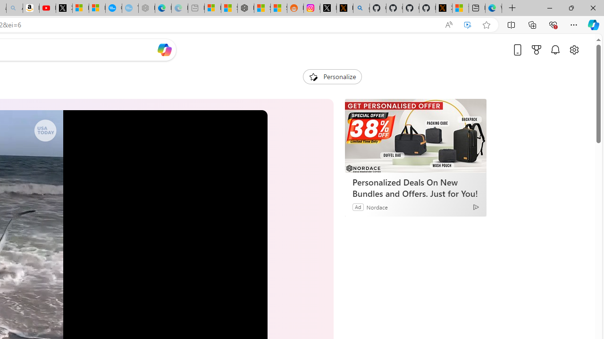 The width and height of the screenshot is (604, 339). What do you see at coordinates (344, 8) in the screenshot?
I see `help.x.com | 524: A timeout occurred` at bounding box center [344, 8].